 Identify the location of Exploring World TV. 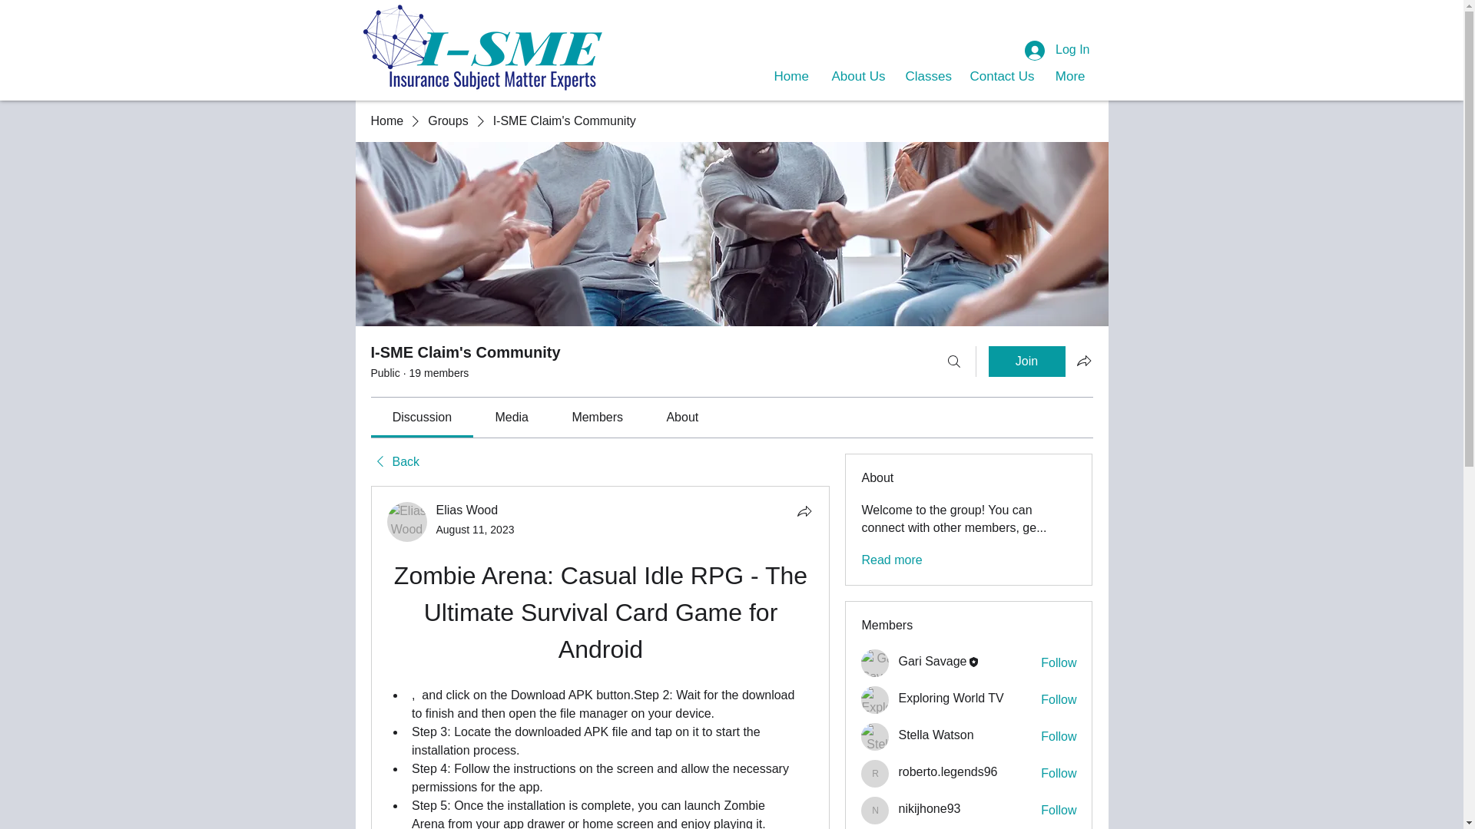
(875, 700).